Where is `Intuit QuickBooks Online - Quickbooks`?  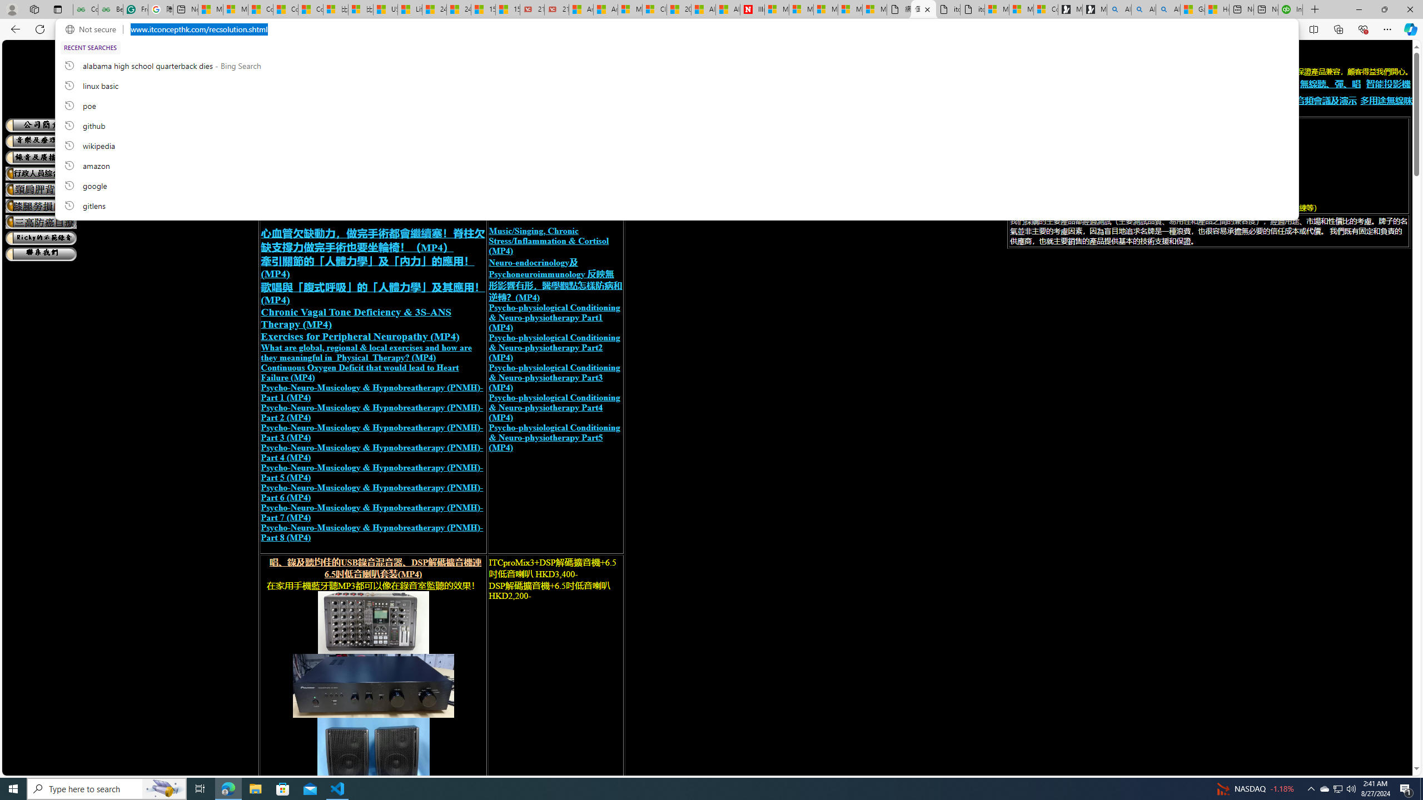
Intuit QuickBooks Online - Quickbooks is located at coordinates (1291, 9).